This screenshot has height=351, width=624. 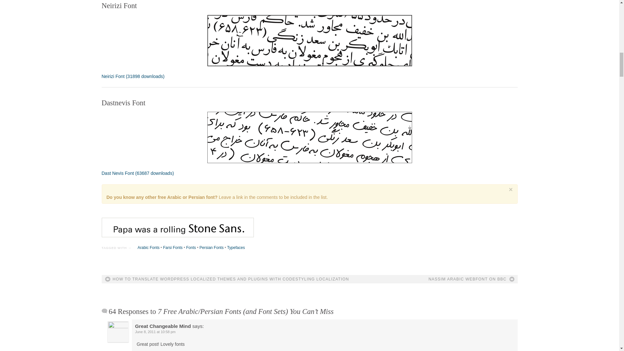 I want to click on June 8, 2011 at 10:58 pm, so click(x=155, y=332).